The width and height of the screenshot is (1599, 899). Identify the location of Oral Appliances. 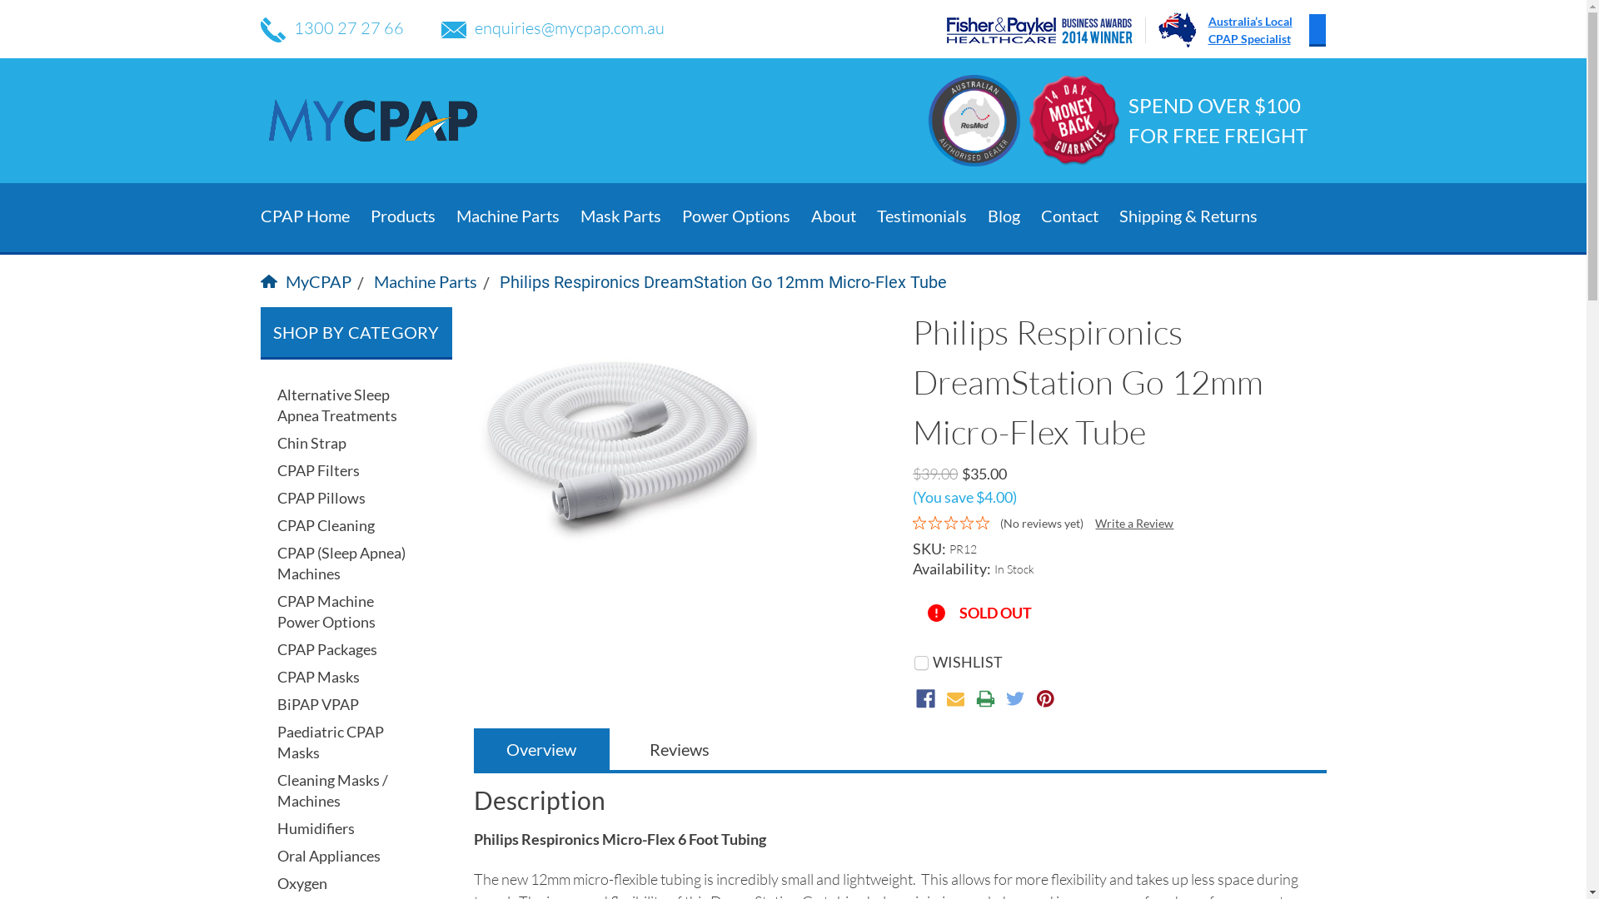
(341, 856).